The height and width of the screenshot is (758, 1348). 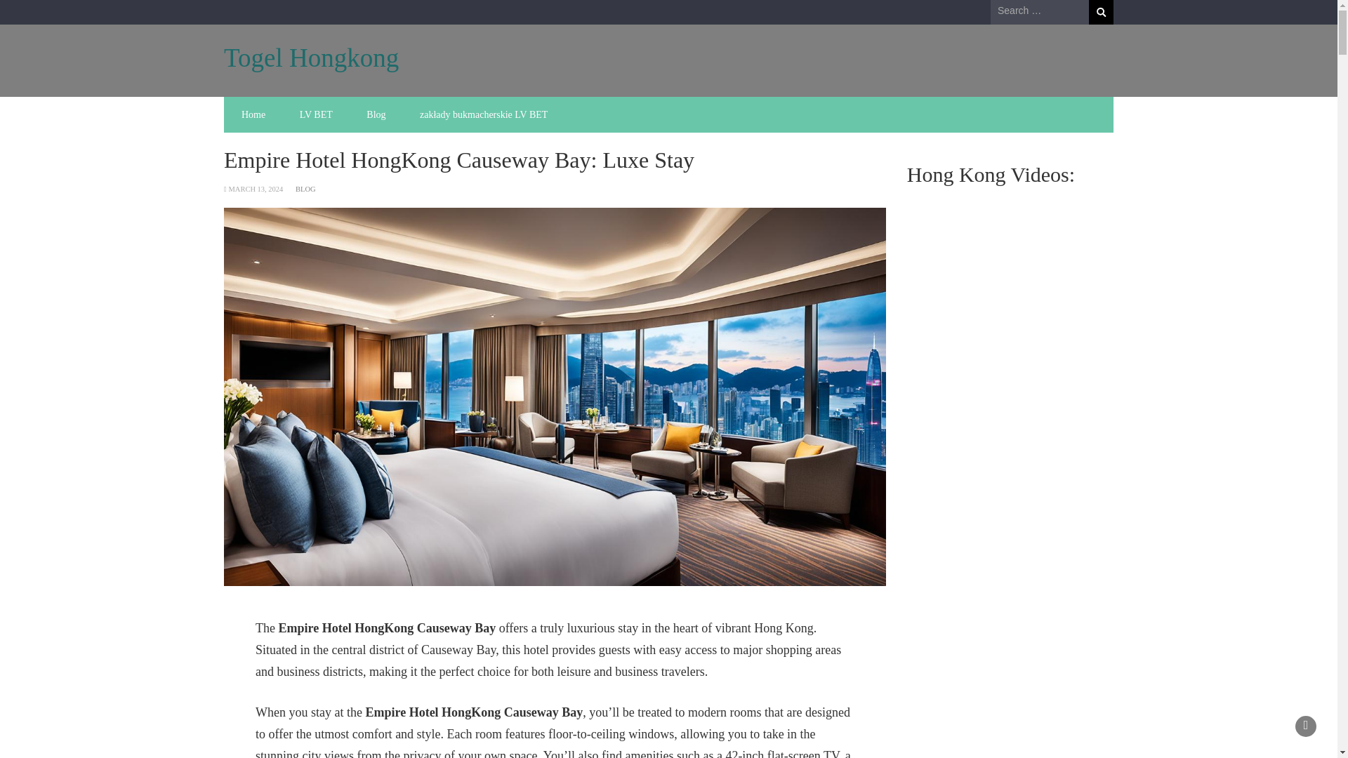 What do you see at coordinates (316, 115) in the screenshot?
I see `LV BET` at bounding box center [316, 115].